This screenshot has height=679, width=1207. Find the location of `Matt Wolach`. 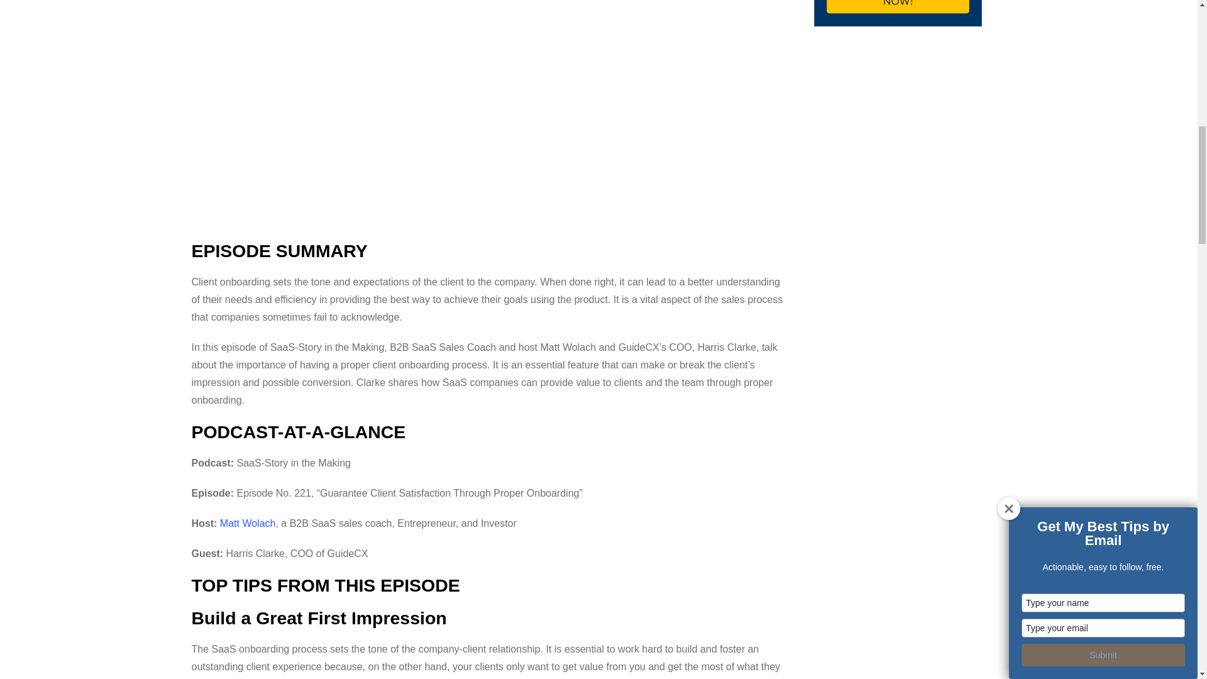

Matt Wolach is located at coordinates (248, 523).